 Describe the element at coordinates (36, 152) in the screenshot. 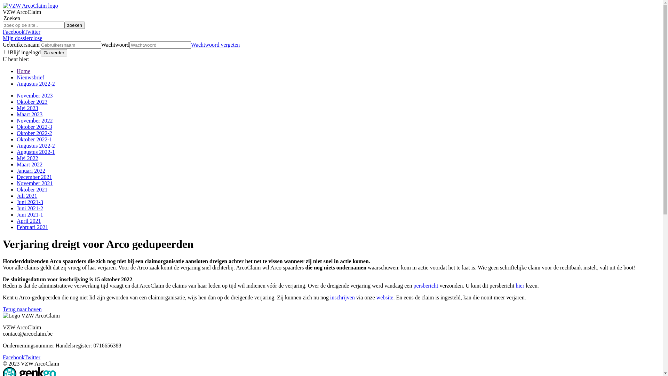

I see `Augustus 2022-1` at that location.